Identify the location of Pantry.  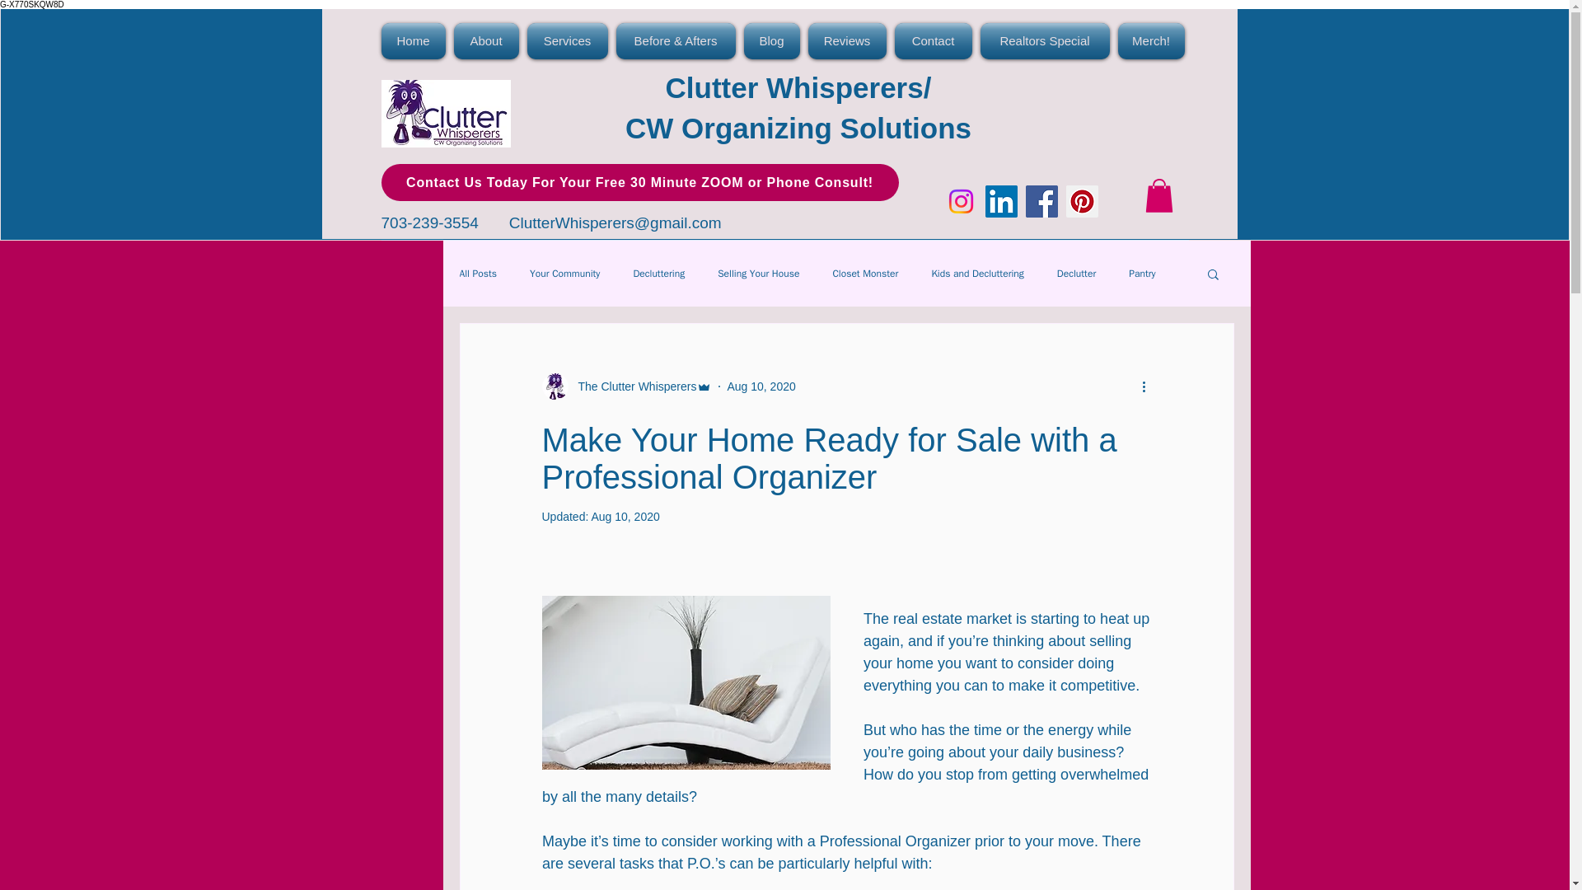
(1142, 274).